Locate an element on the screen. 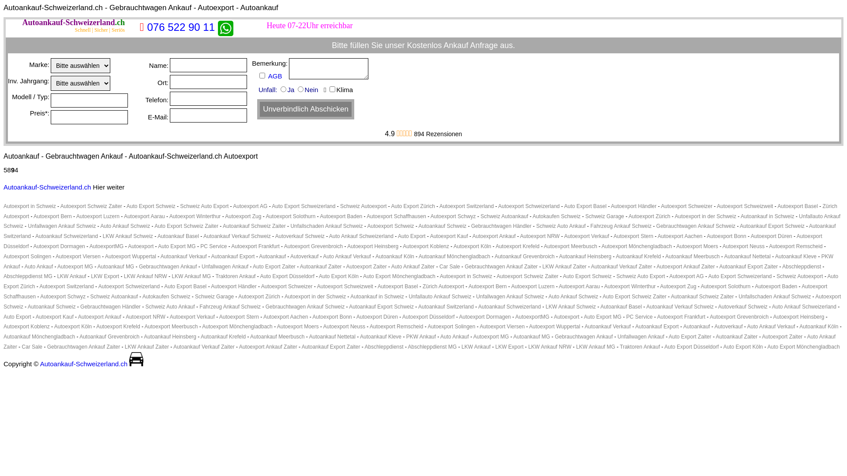 This screenshot has height=476, width=847. Autoexport Baden is located at coordinates (341, 216).